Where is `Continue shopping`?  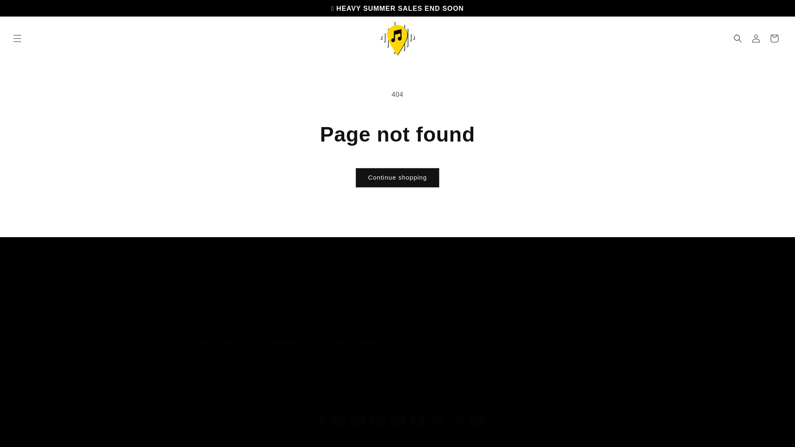
Continue shopping is located at coordinates (397, 178).